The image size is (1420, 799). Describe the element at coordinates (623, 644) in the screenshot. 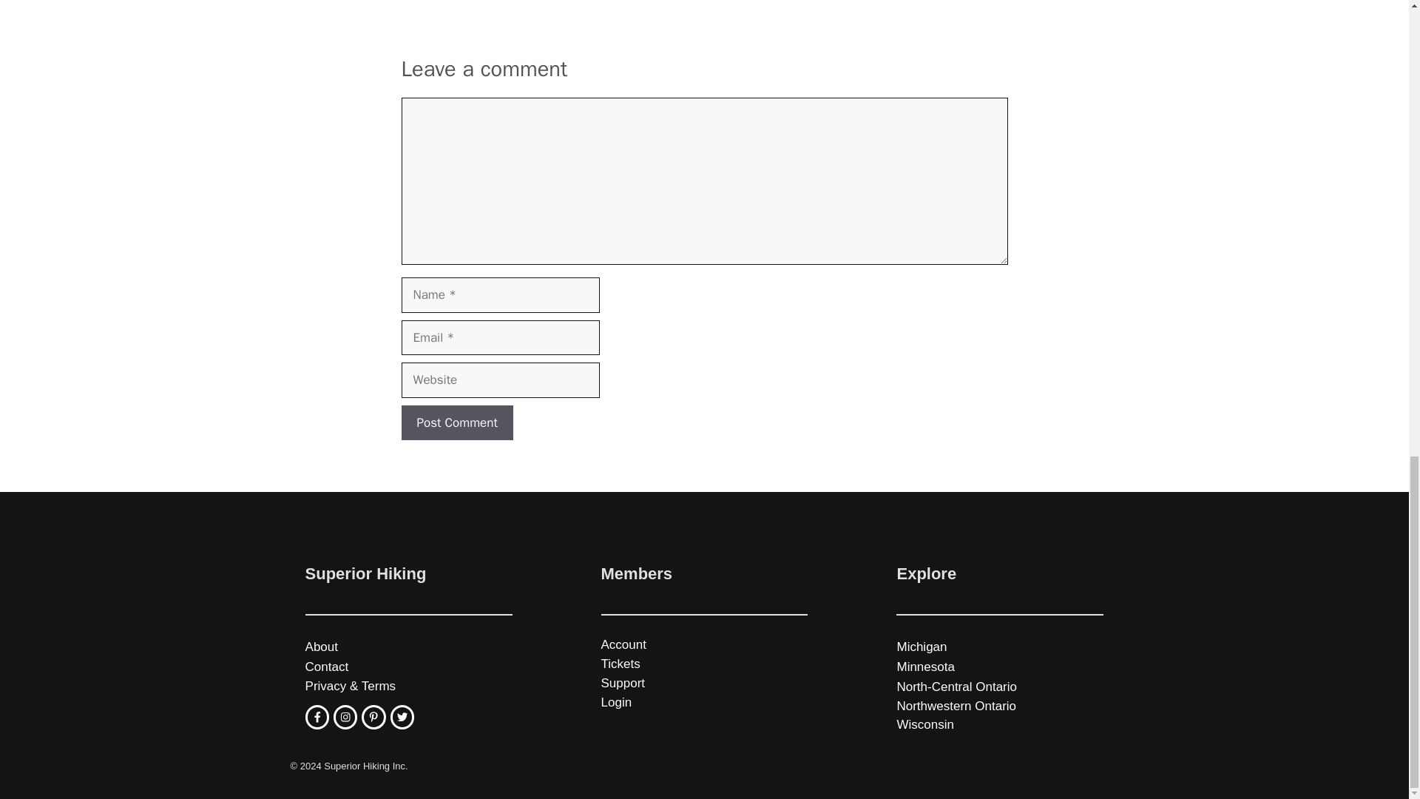

I see `Account` at that location.